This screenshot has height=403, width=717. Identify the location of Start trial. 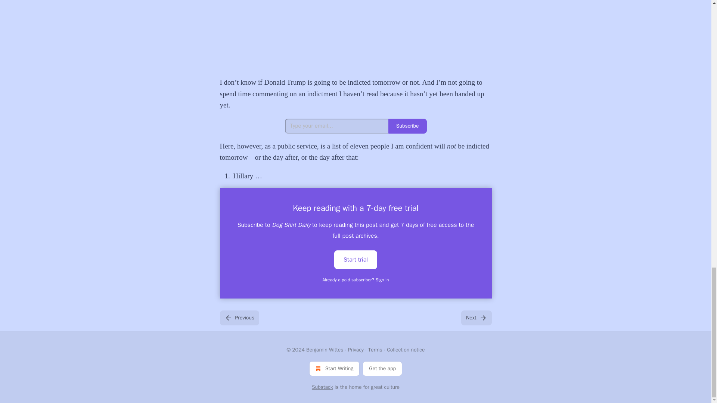
(356, 259).